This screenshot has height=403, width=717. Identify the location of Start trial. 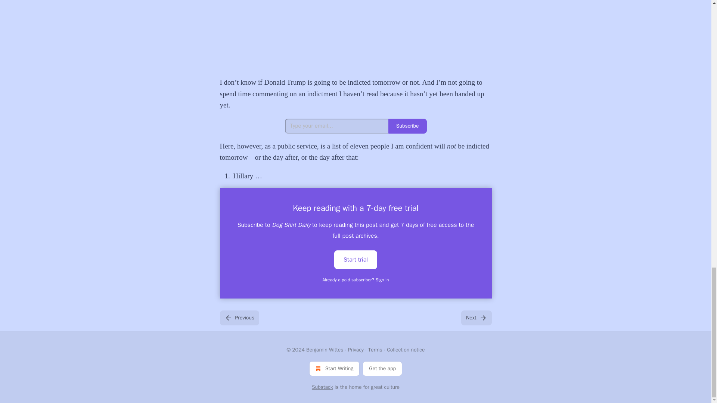
(356, 259).